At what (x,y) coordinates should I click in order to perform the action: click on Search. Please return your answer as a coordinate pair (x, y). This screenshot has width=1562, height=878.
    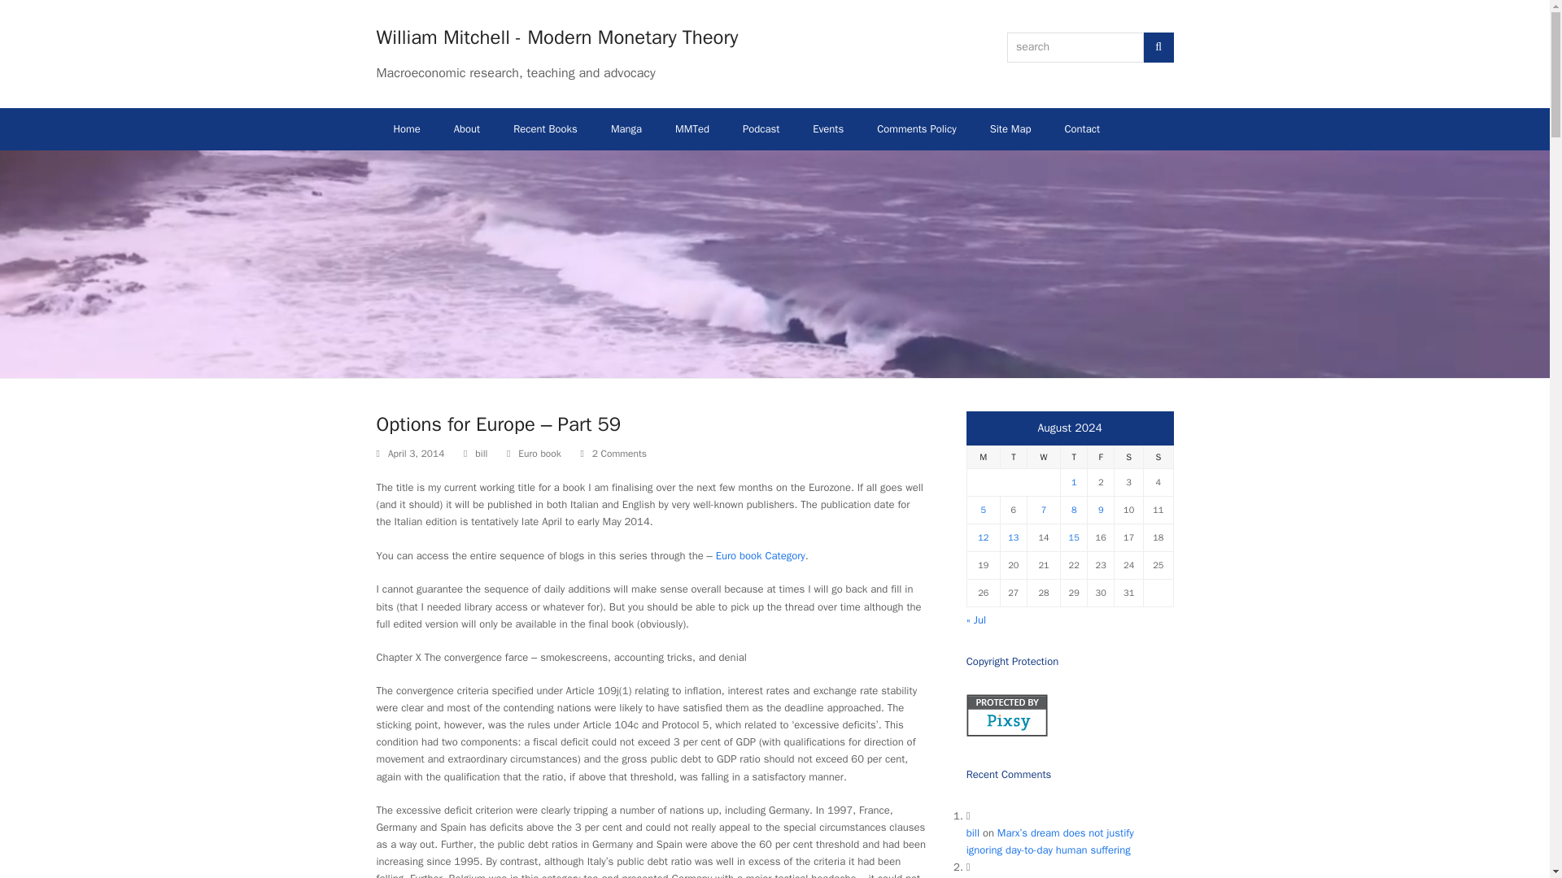
    Looking at the image, I should click on (1158, 47).